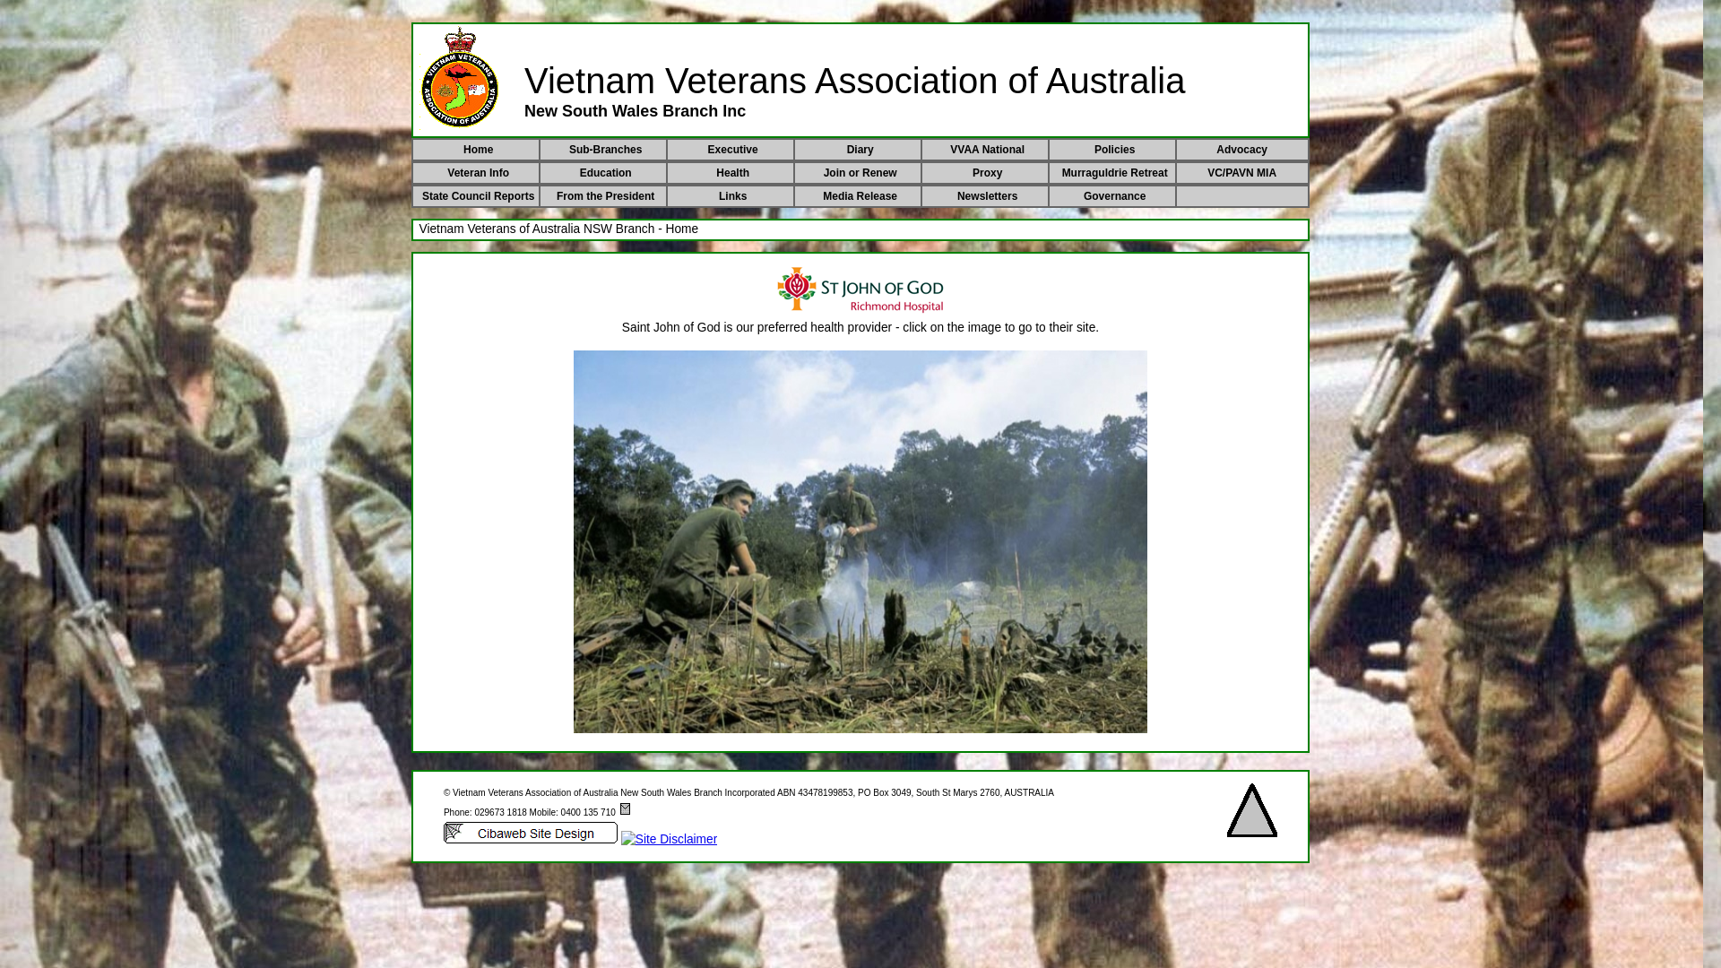  Describe the element at coordinates (1242, 150) in the screenshot. I see `Advocacy` at that location.